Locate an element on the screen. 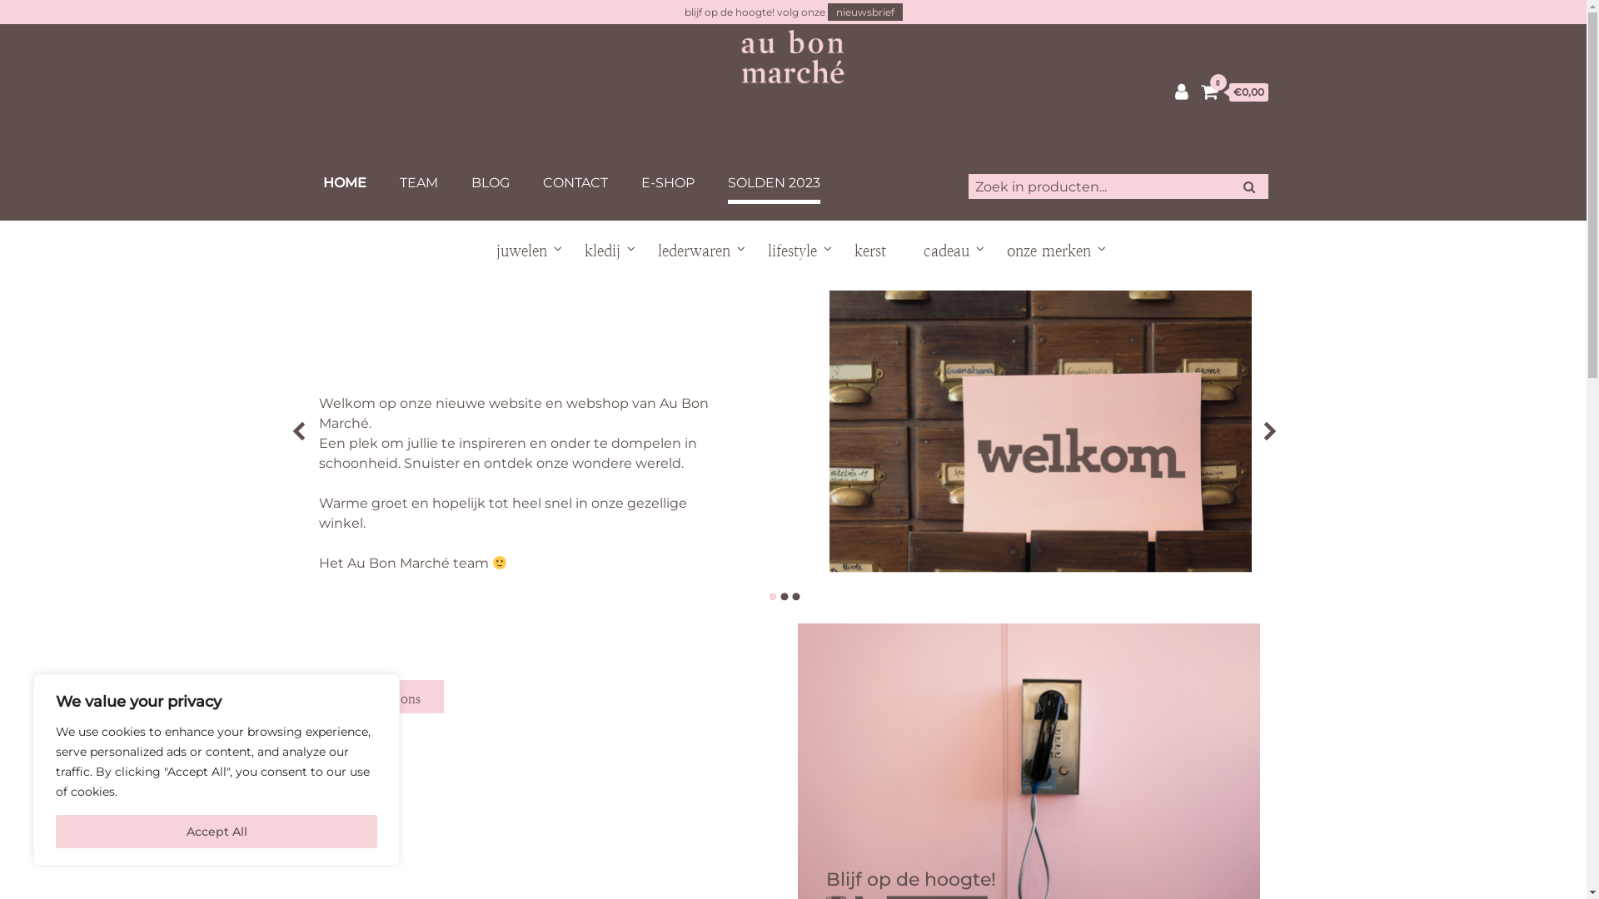 This screenshot has width=1599, height=899. cadeau is located at coordinates (946, 251).